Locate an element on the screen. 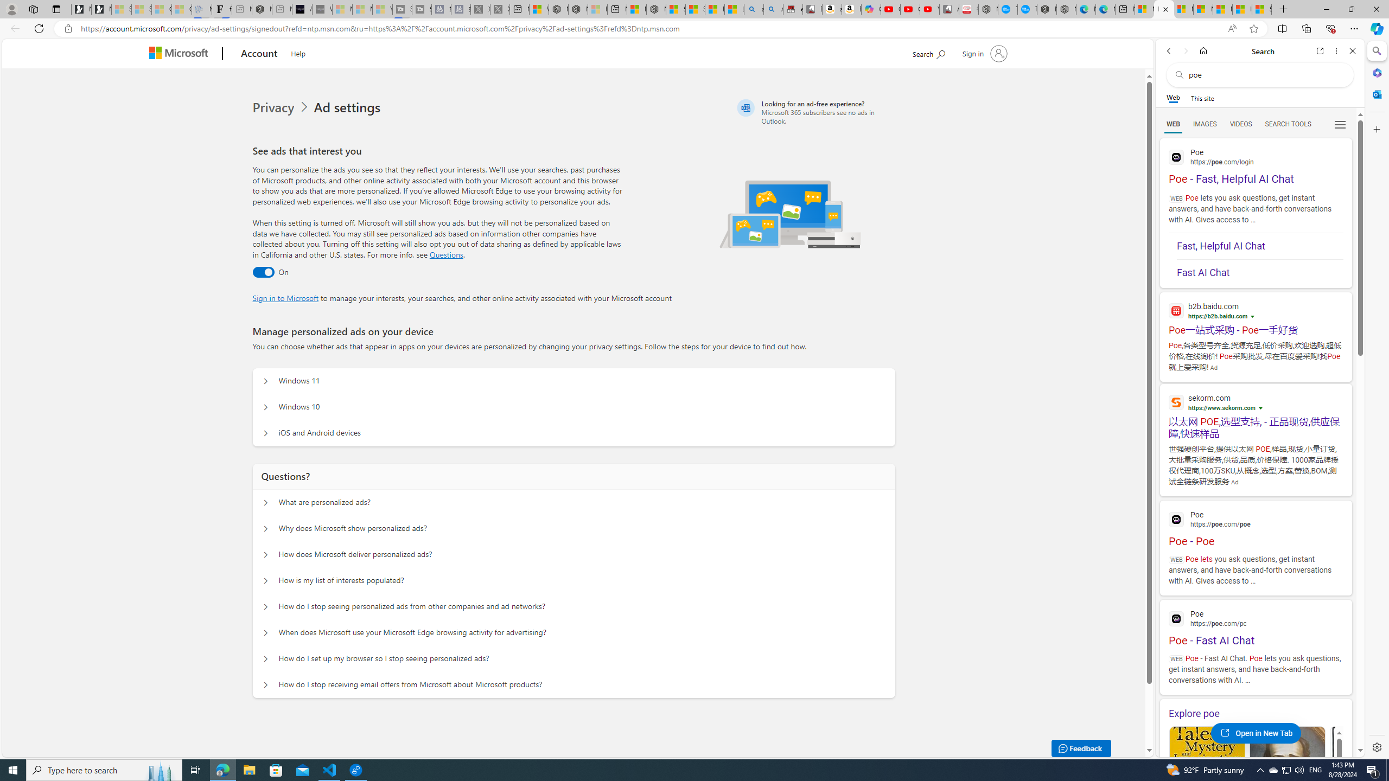 The height and width of the screenshot is (781, 1389). AI Voice Changer for PC and Mac - Voice.ai is located at coordinates (302, 9).